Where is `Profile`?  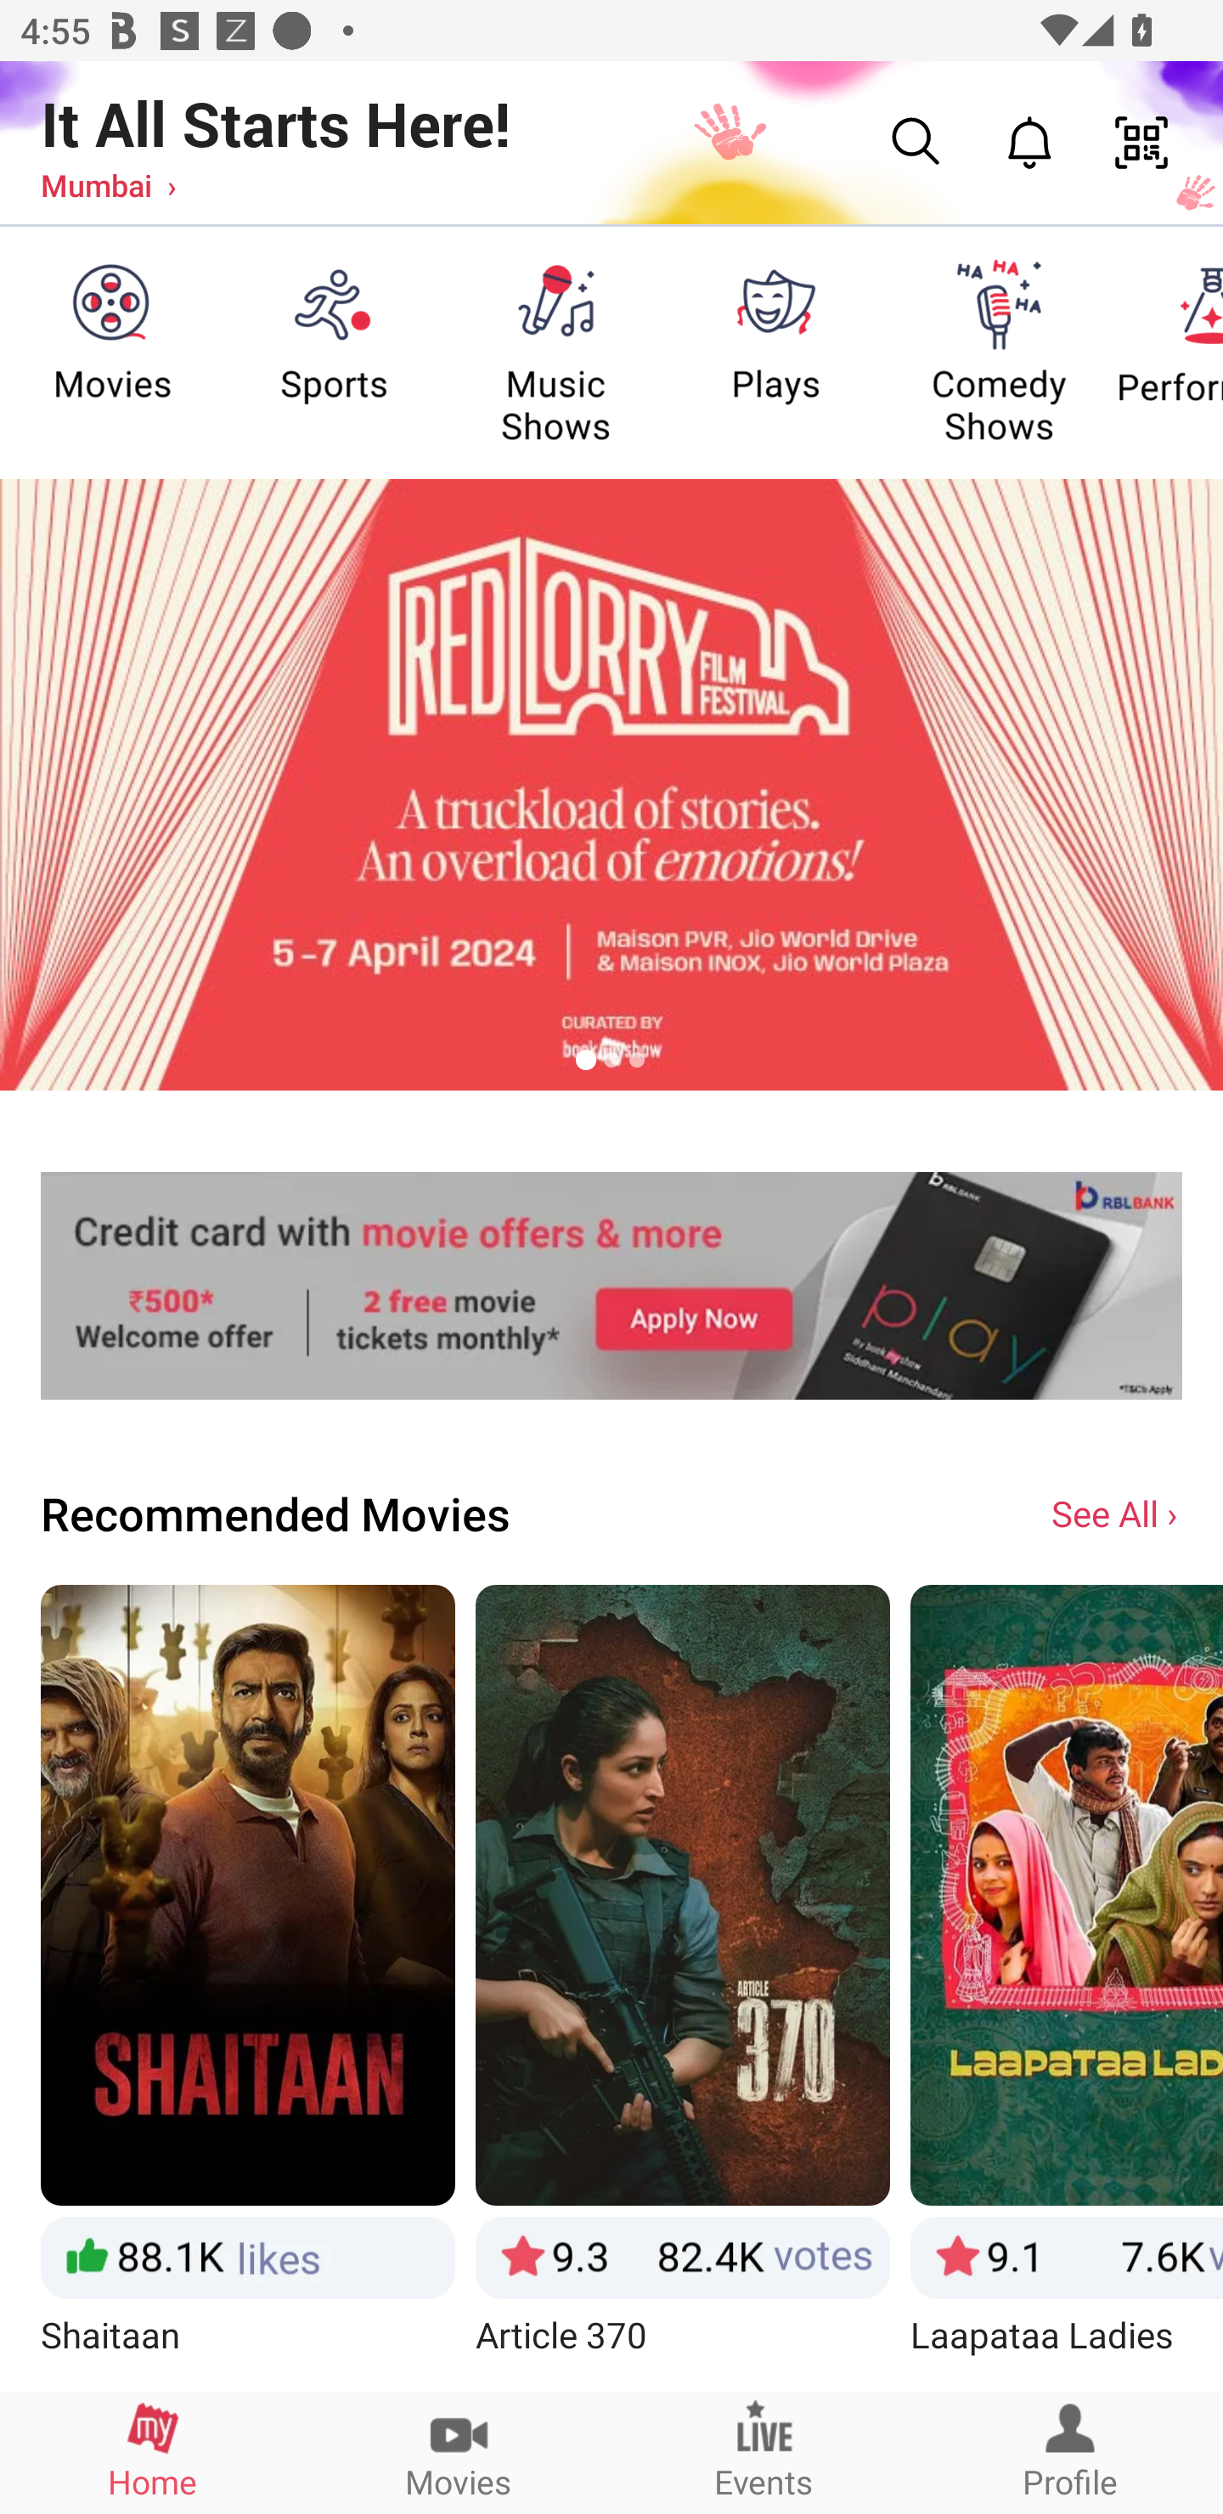 Profile is located at coordinates (1070, 2452).